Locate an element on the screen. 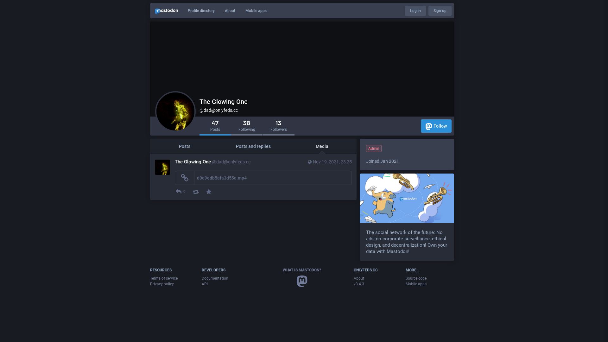 This screenshot has height=342, width=608. Privacy policy is located at coordinates (162, 284).